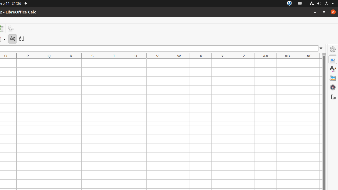  What do you see at coordinates (13, 39) in the screenshot?
I see `Text direction from left to right` at bounding box center [13, 39].